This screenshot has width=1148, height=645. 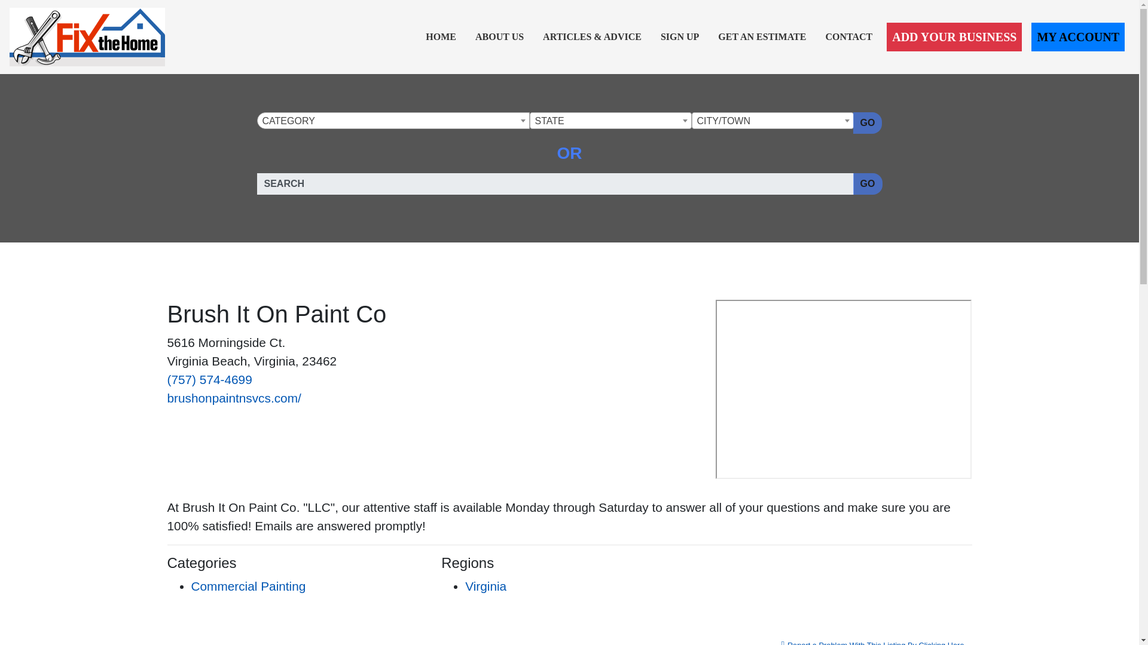 What do you see at coordinates (868, 184) in the screenshot?
I see `GO` at bounding box center [868, 184].